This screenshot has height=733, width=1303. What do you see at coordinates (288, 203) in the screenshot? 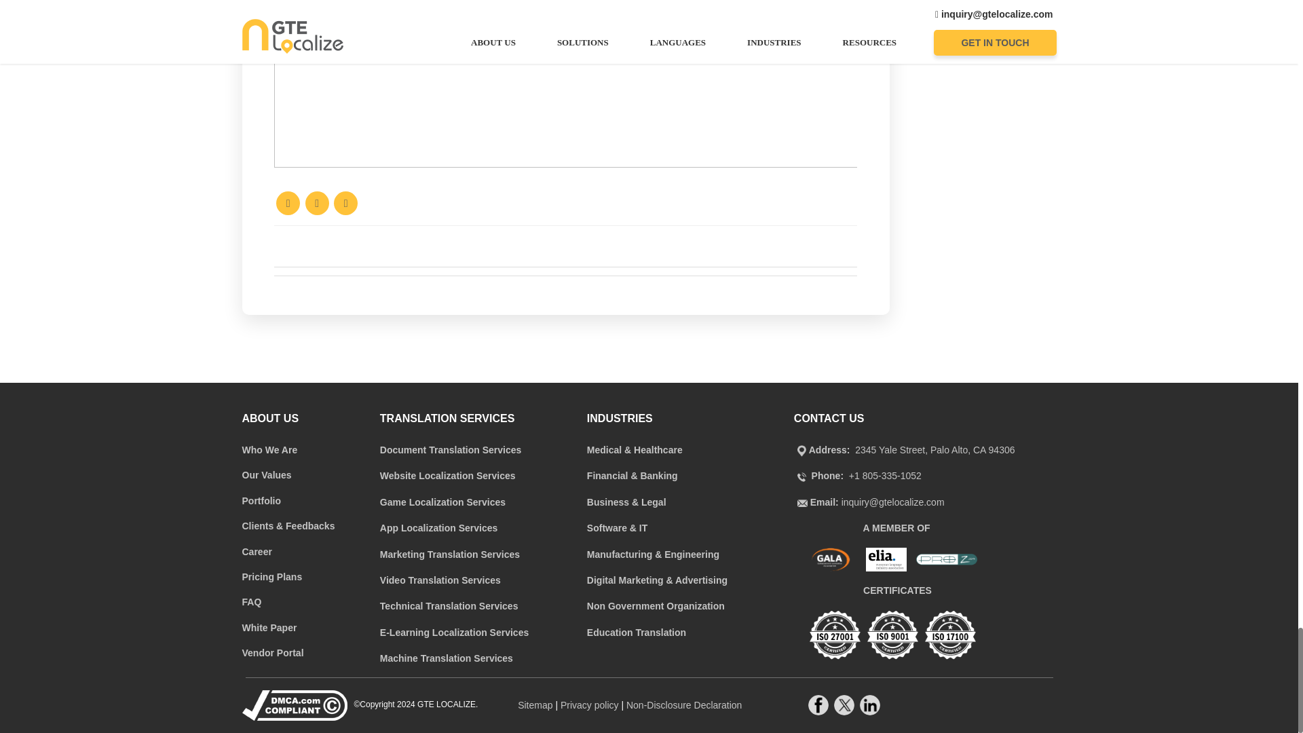
I see `Share on Facebook` at bounding box center [288, 203].